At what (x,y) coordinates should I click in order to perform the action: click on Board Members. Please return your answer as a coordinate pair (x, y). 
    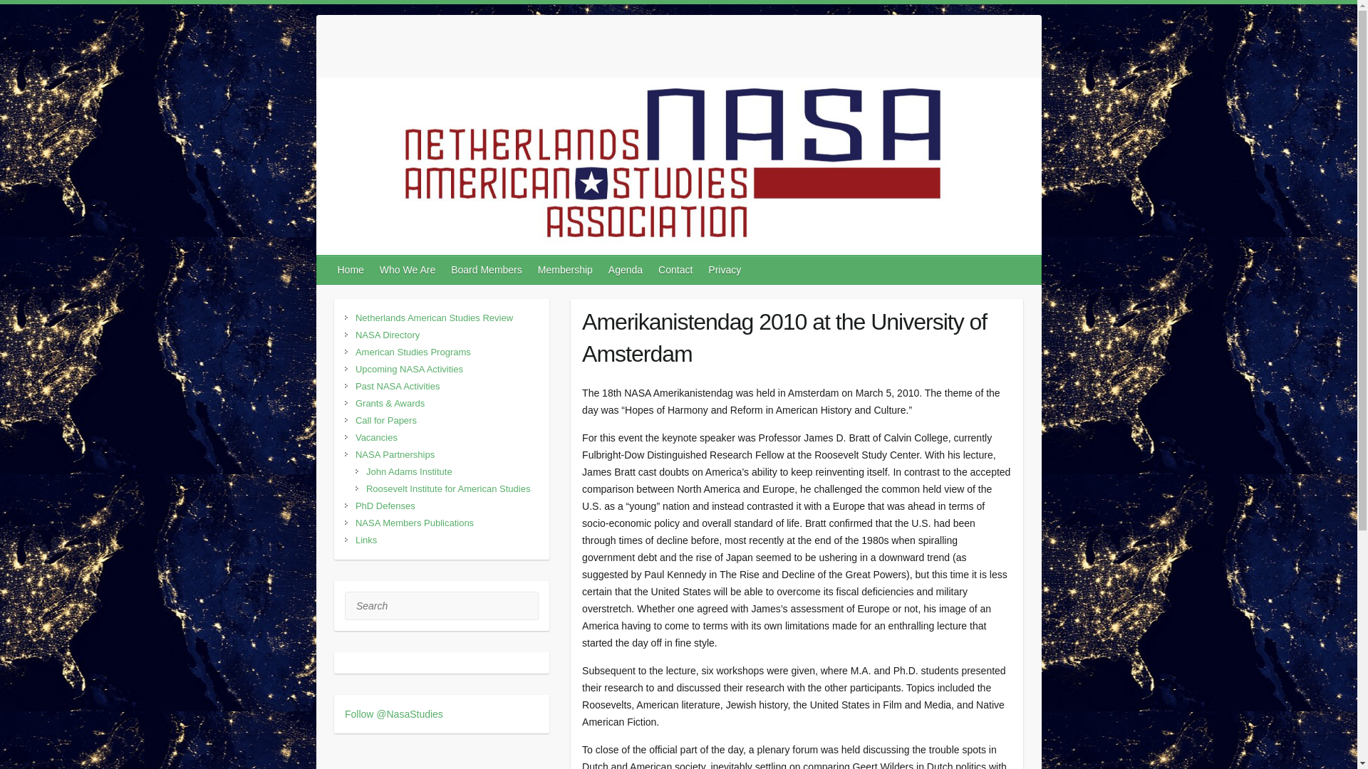
    Looking at the image, I should click on (487, 269).